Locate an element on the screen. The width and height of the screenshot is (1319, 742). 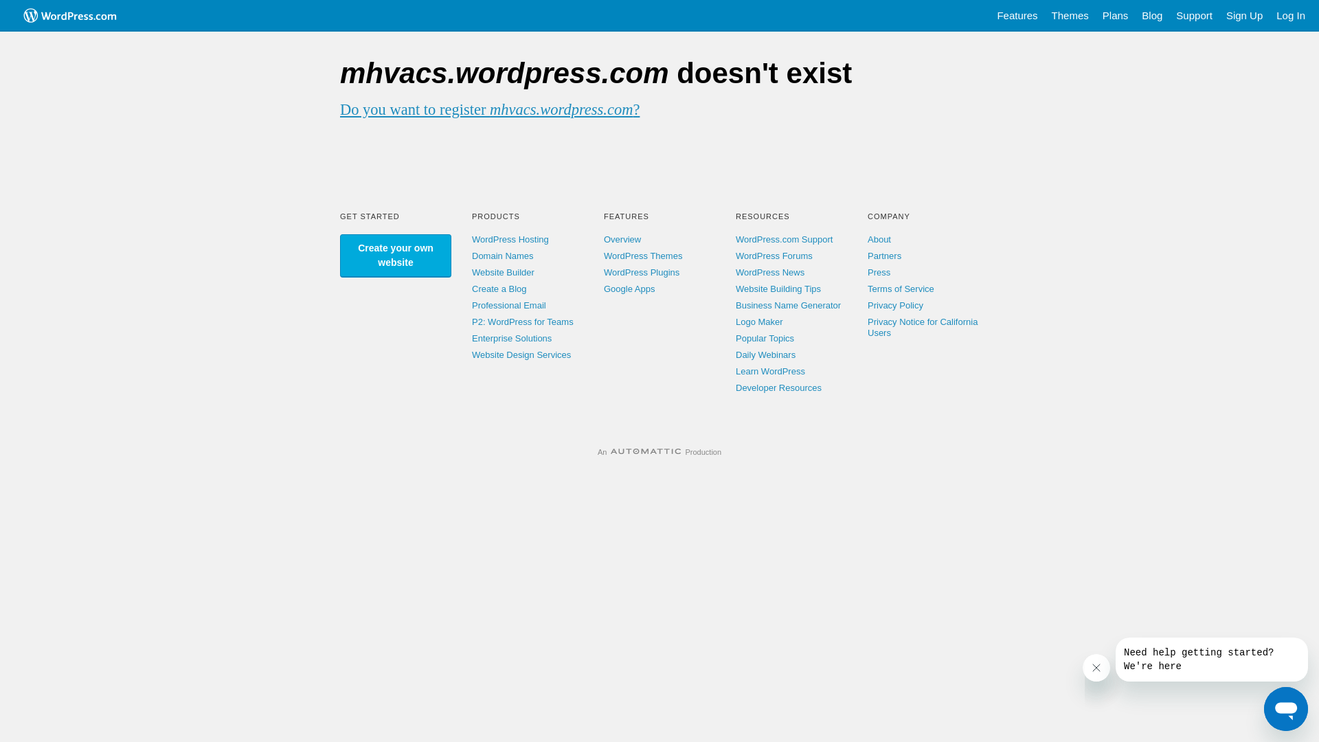
Logo Maker is located at coordinates (760, 322).